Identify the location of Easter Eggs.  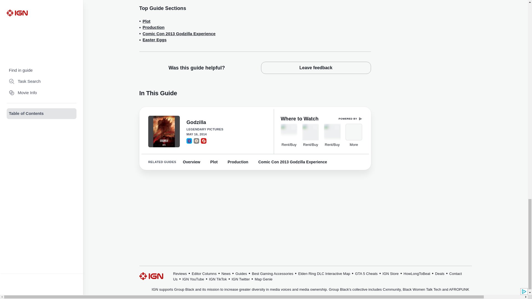
(154, 40).